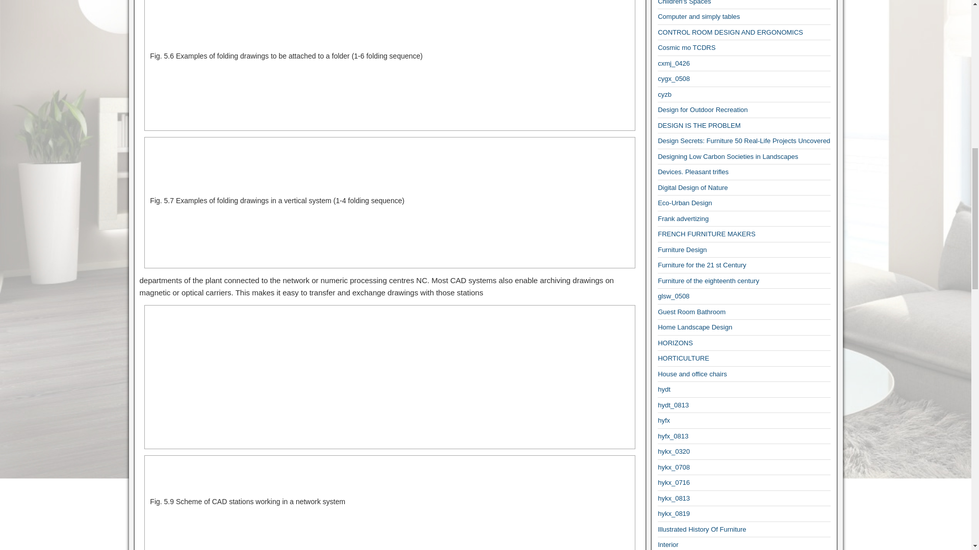  I want to click on Cosmic mo TCDRS, so click(686, 48).